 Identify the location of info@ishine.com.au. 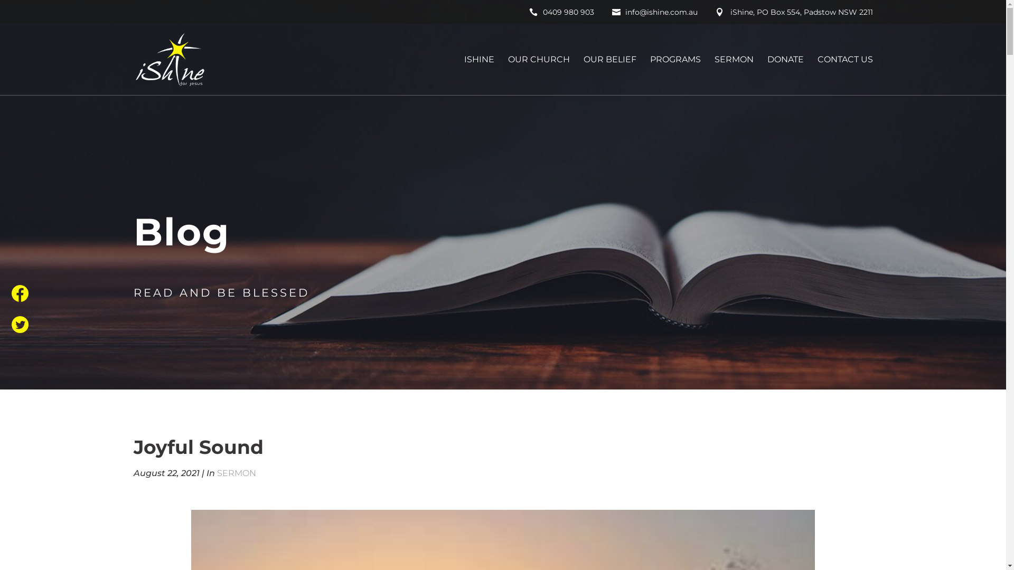
(654, 15).